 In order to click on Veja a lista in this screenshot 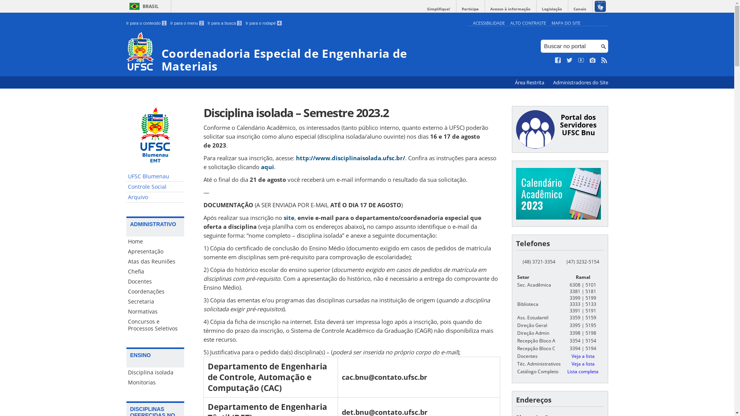, I will do `click(583, 364)`.